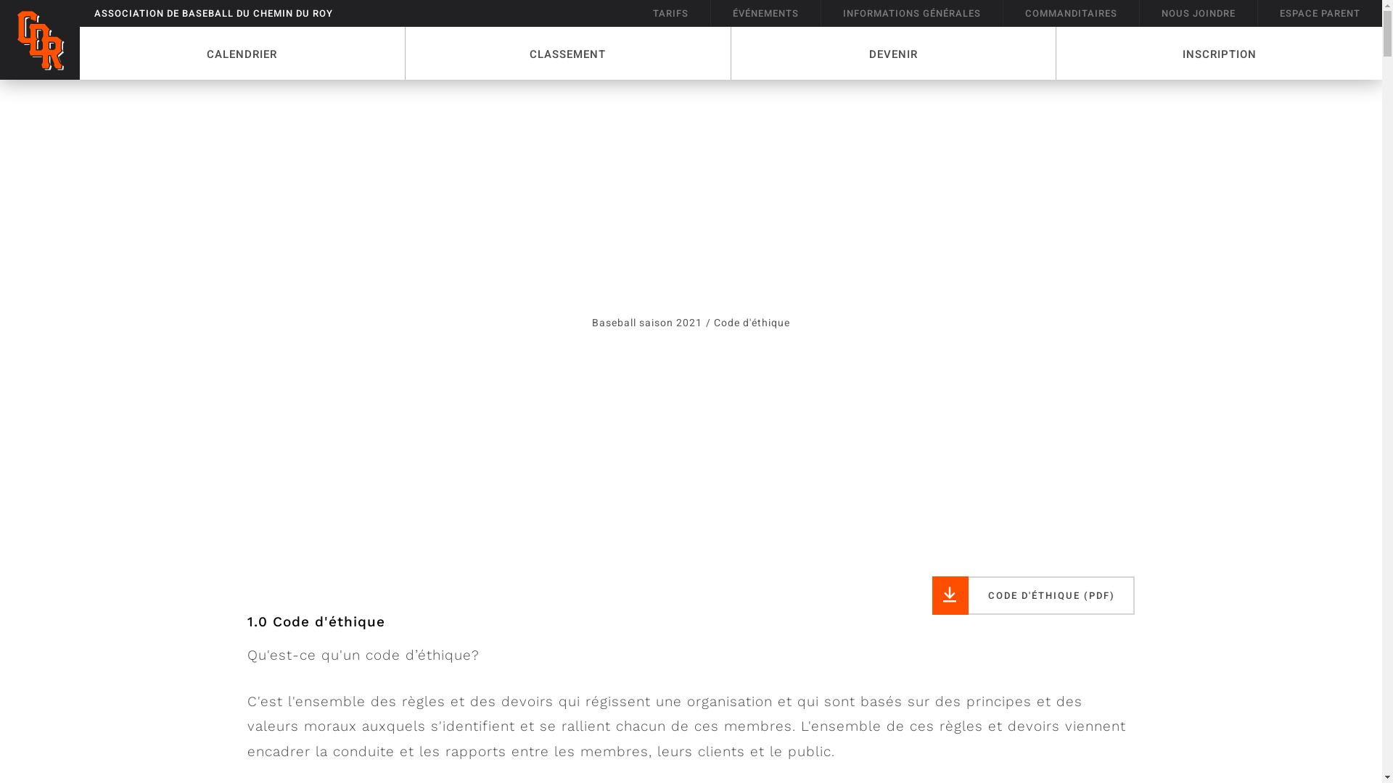  What do you see at coordinates (1072, 13) in the screenshot?
I see `COMMANDITAIRES` at bounding box center [1072, 13].